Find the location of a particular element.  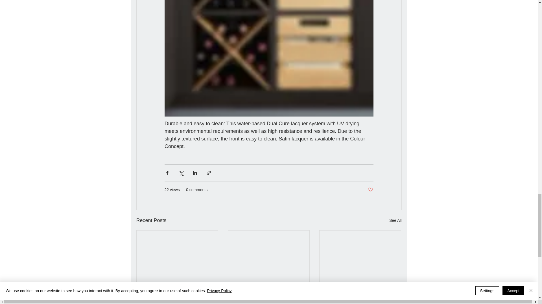

5 Sustainable Trends for a New Kitchen Design is located at coordinates (177, 289).